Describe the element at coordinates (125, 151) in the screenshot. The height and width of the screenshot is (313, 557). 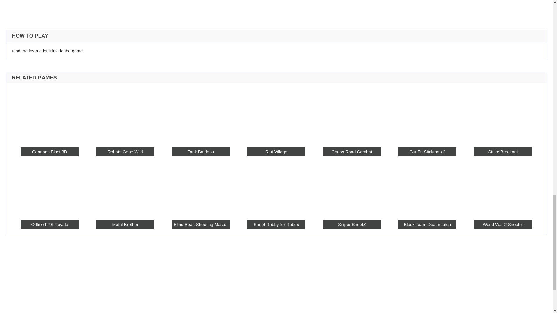
I see `Robots Gone Wild` at that location.